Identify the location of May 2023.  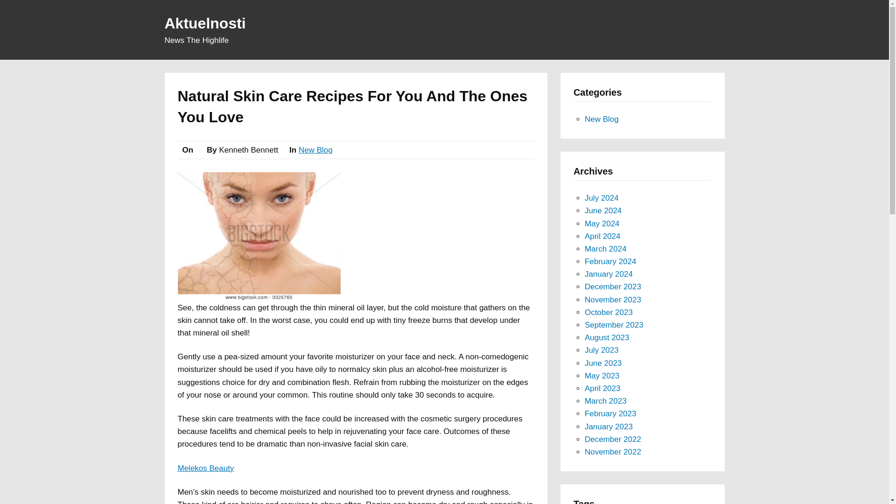
(602, 376).